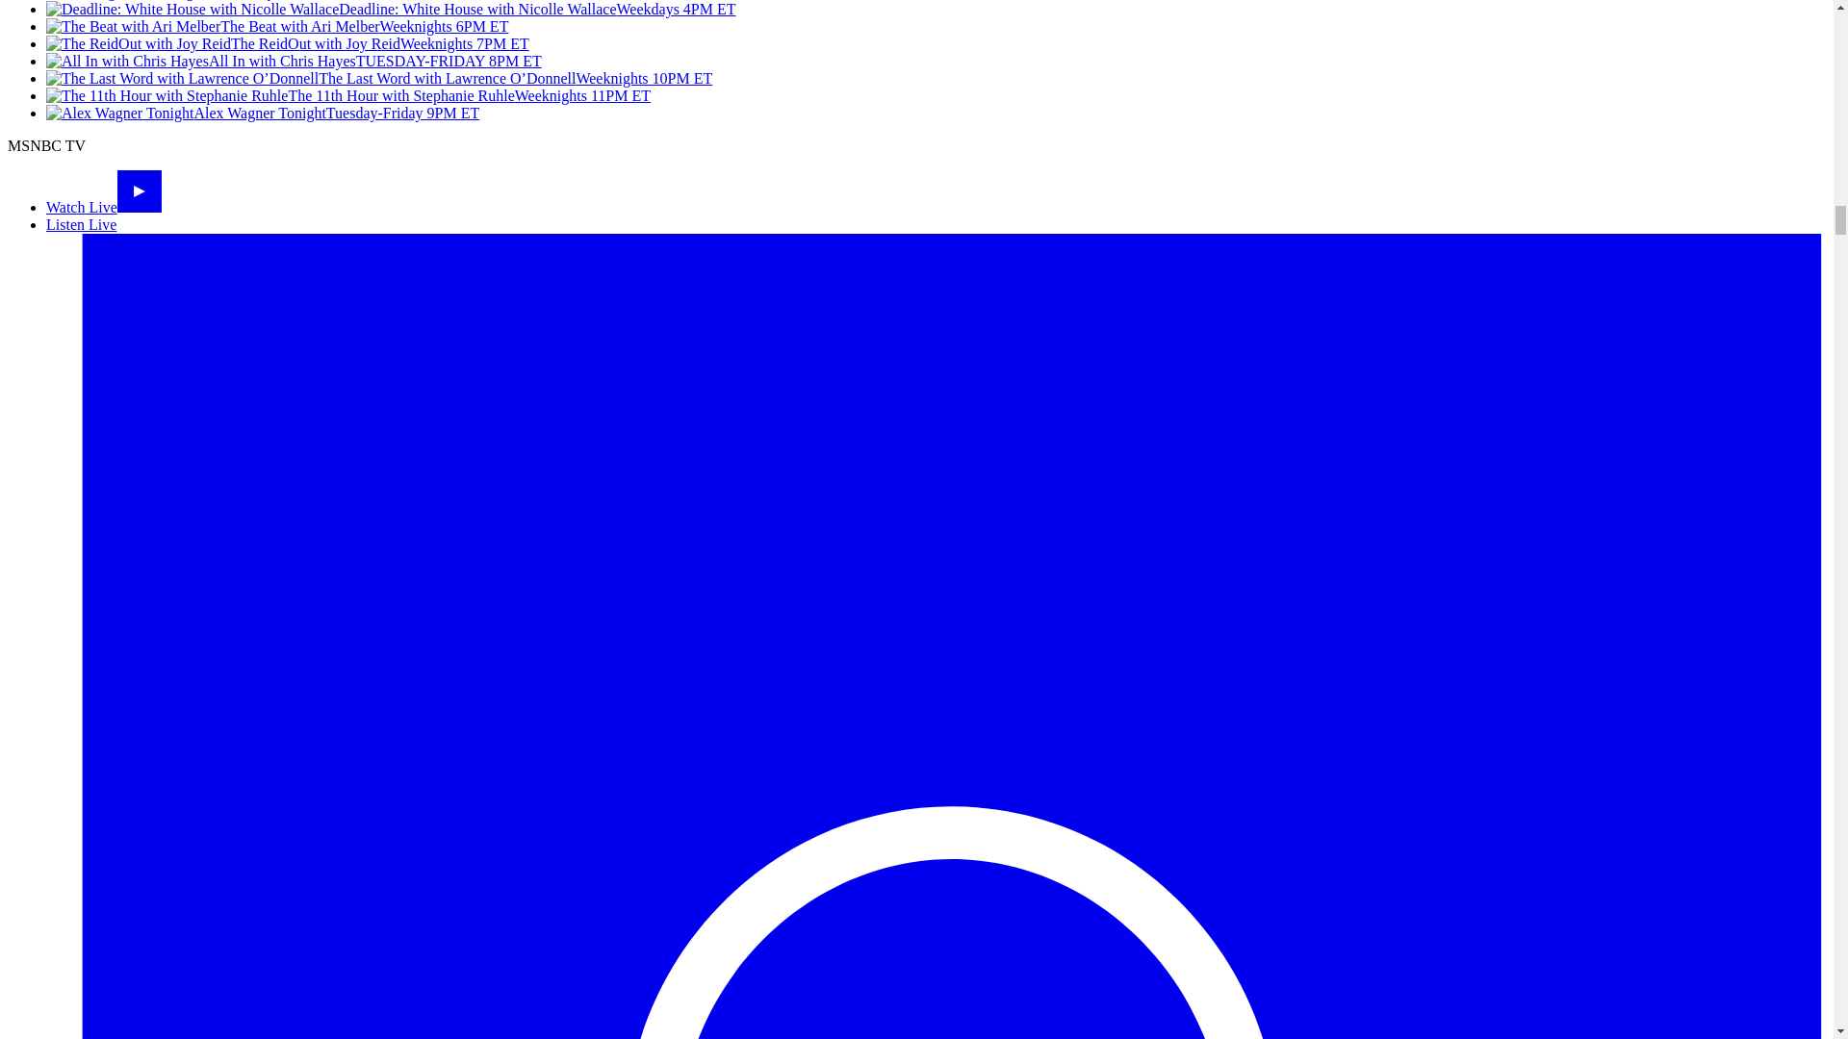 This screenshot has width=1848, height=1039. Describe the element at coordinates (287, 43) in the screenshot. I see `The ReidOut with Joy ReidWeeknights 7PM ET` at that location.